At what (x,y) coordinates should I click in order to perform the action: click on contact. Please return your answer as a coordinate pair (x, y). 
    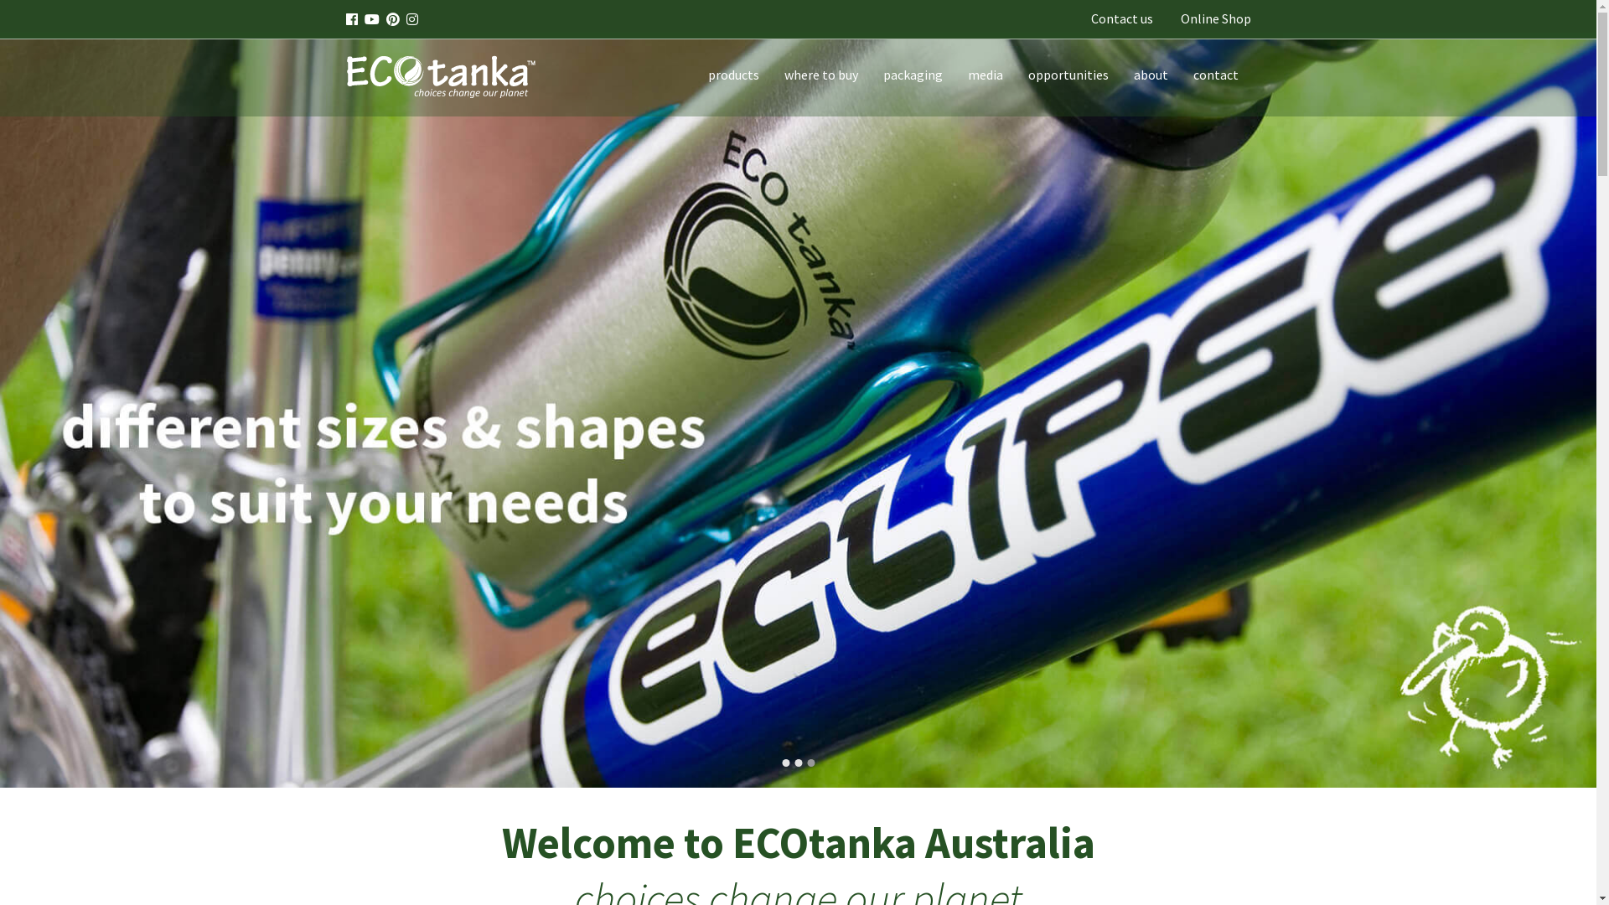
    Looking at the image, I should click on (1215, 74).